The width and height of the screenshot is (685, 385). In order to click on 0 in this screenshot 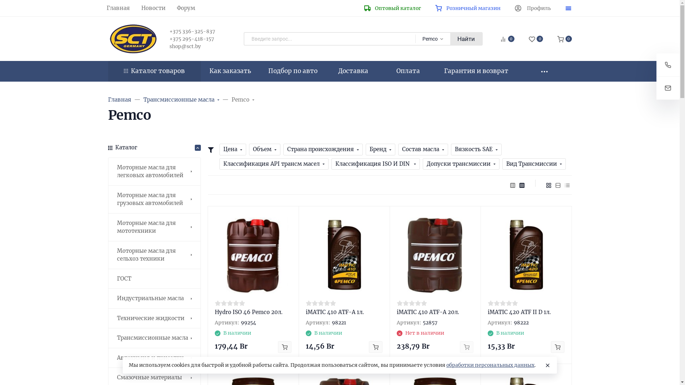, I will do `click(507, 39)`.